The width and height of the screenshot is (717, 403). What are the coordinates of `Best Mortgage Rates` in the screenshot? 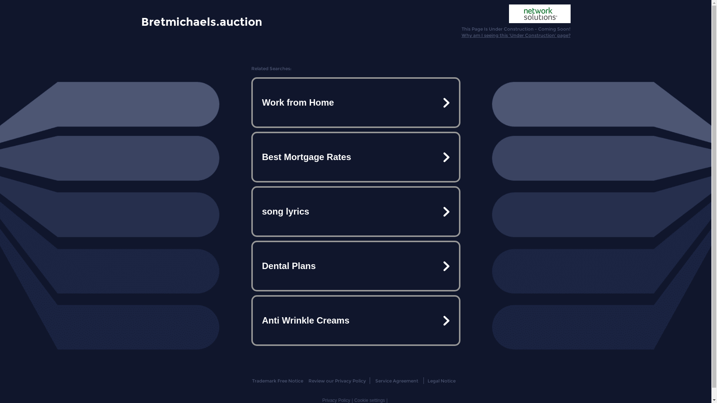 It's located at (356, 157).